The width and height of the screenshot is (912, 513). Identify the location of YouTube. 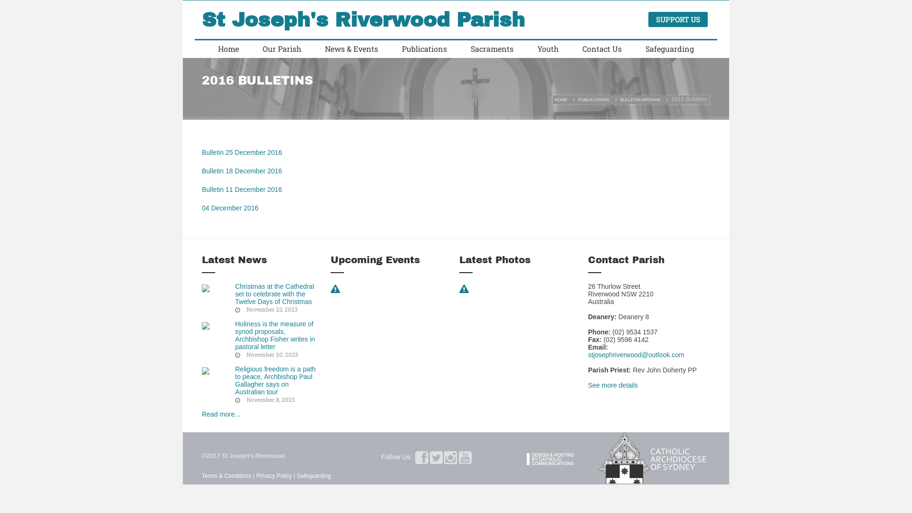
(465, 461).